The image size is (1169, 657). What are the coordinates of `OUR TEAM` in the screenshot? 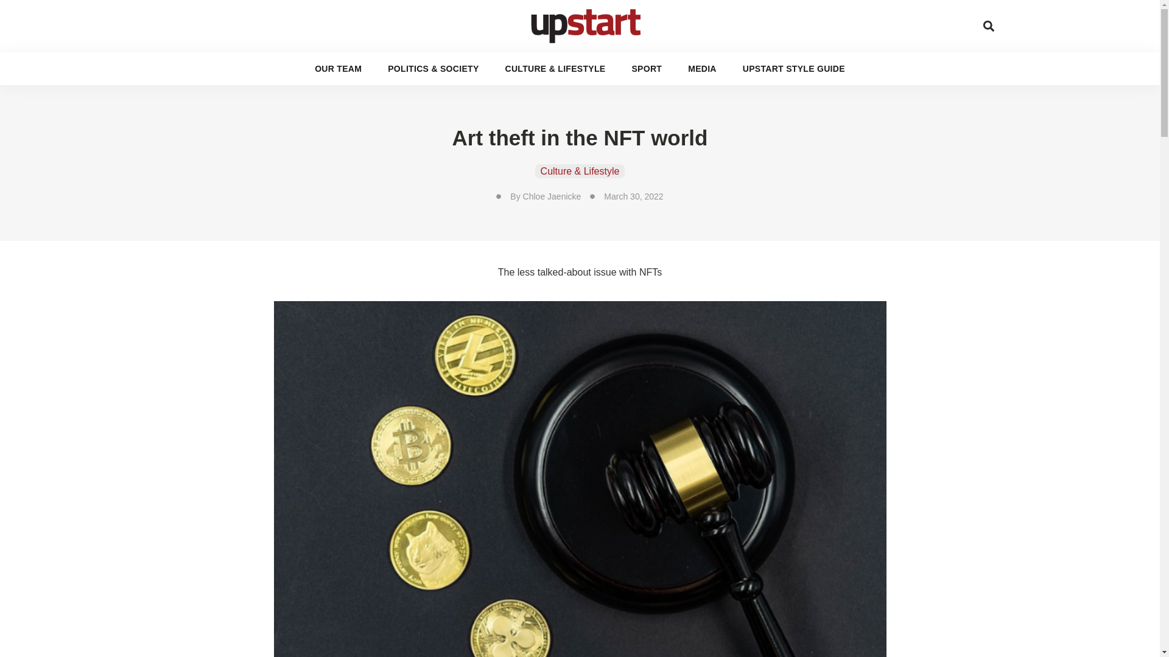 It's located at (353, 19).